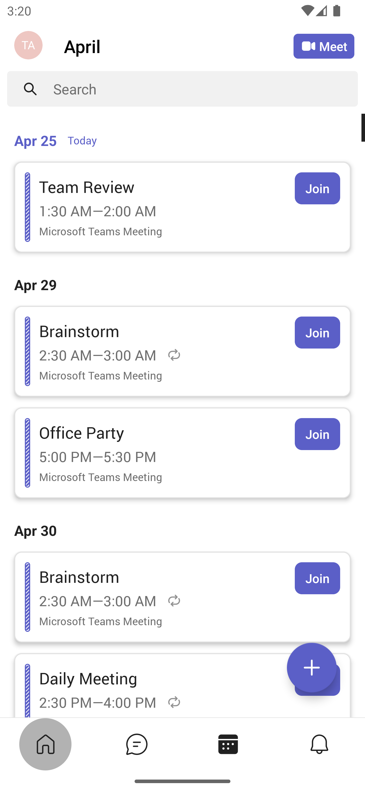  Describe the element at coordinates (178, 46) in the screenshot. I see `April April Calendar Agenda View` at that location.